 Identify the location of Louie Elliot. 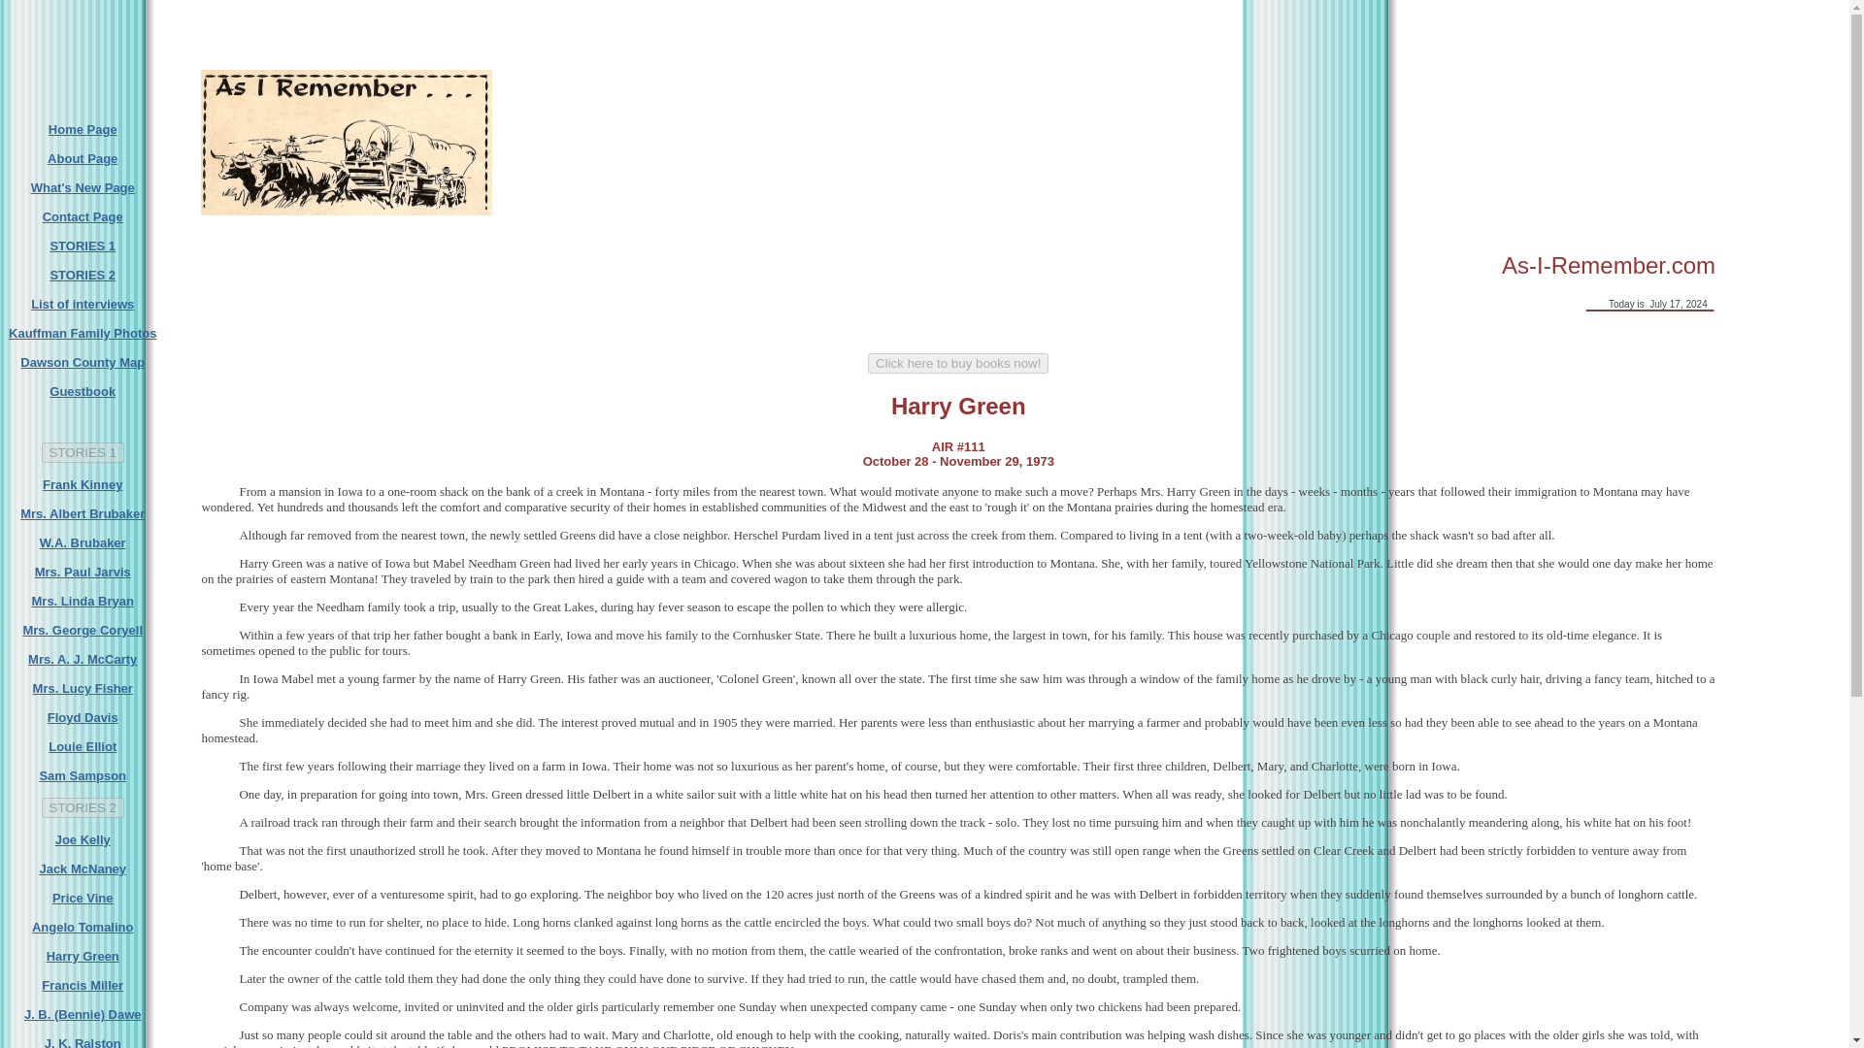
(82, 746).